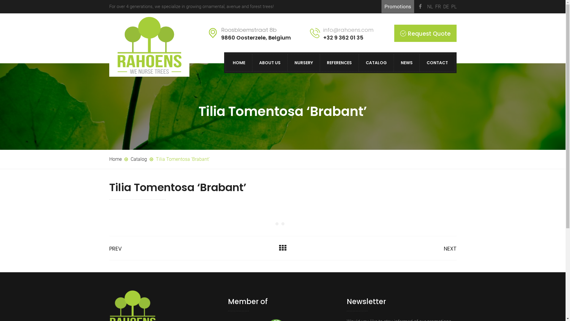 This screenshot has height=321, width=570. What do you see at coordinates (425, 33) in the screenshot?
I see `Request Quote` at bounding box center [425, 33].